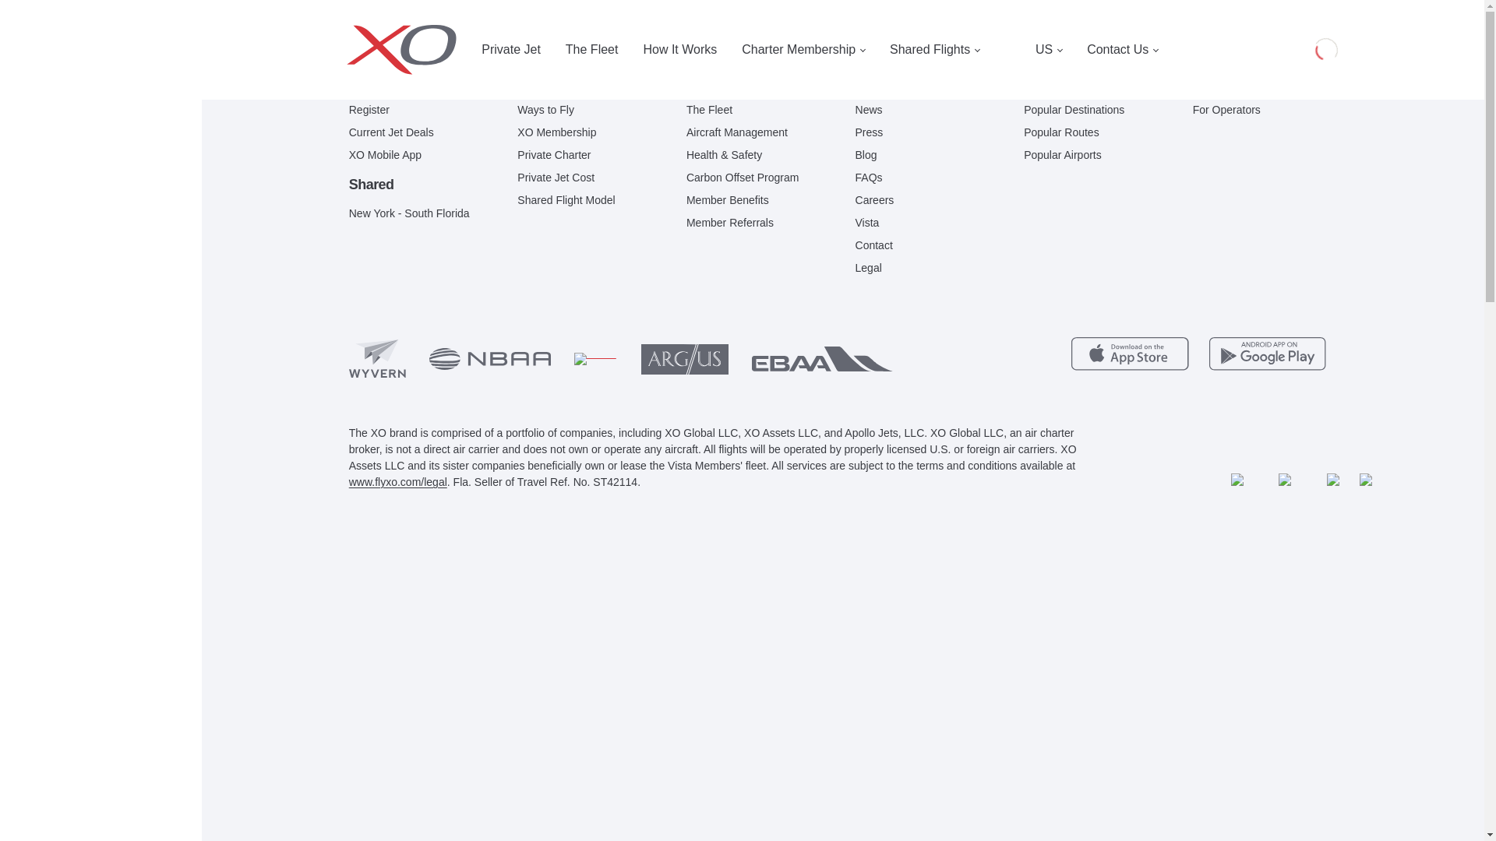 Image resolution: width=1496 pixels, height=841 pixels. I want to click on The Fleet, so click(709, 110).